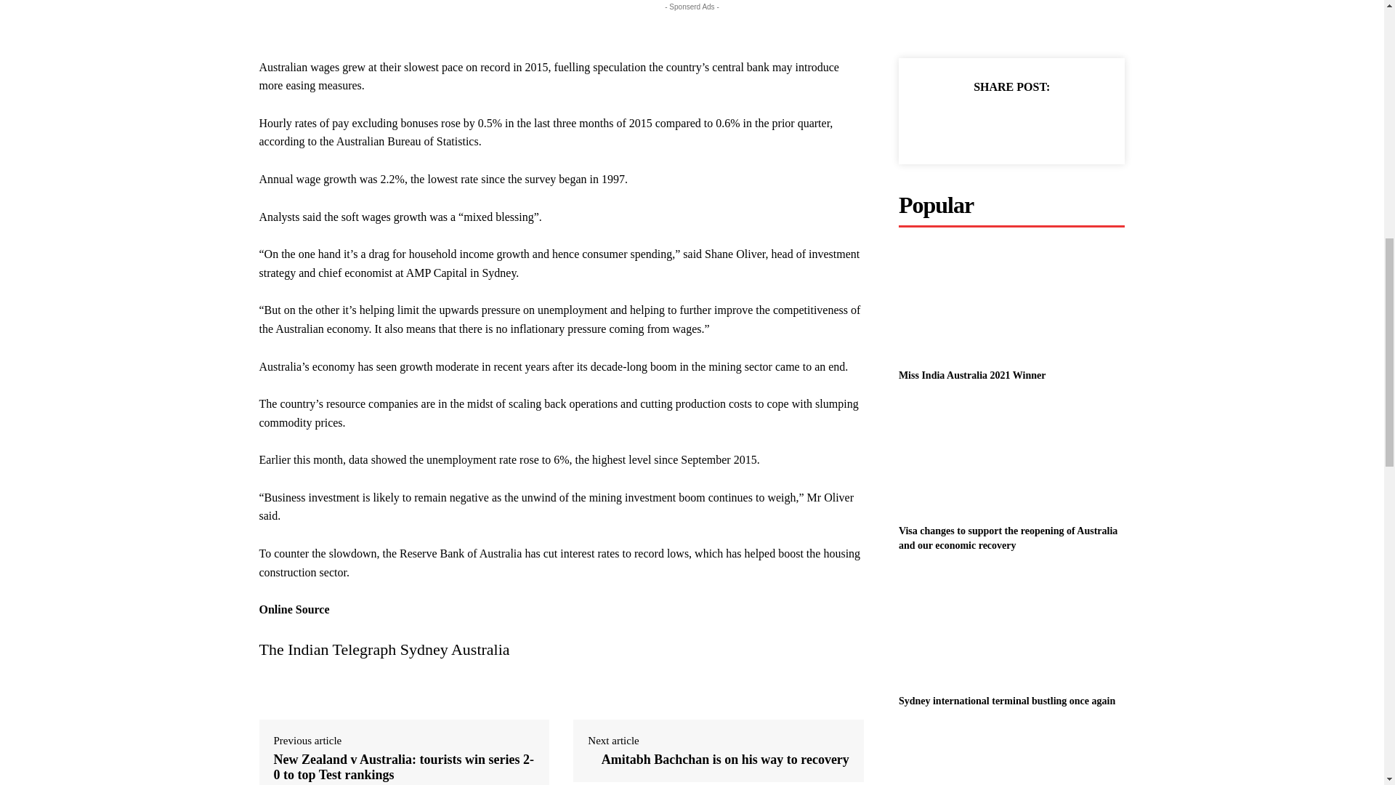 Image resolution: width=1395 pixels, height=785 pixels. Describe the element at coordinates (1011, 302) in the screenshot. I see `Miss India Australia 2021 Winner` at that location.